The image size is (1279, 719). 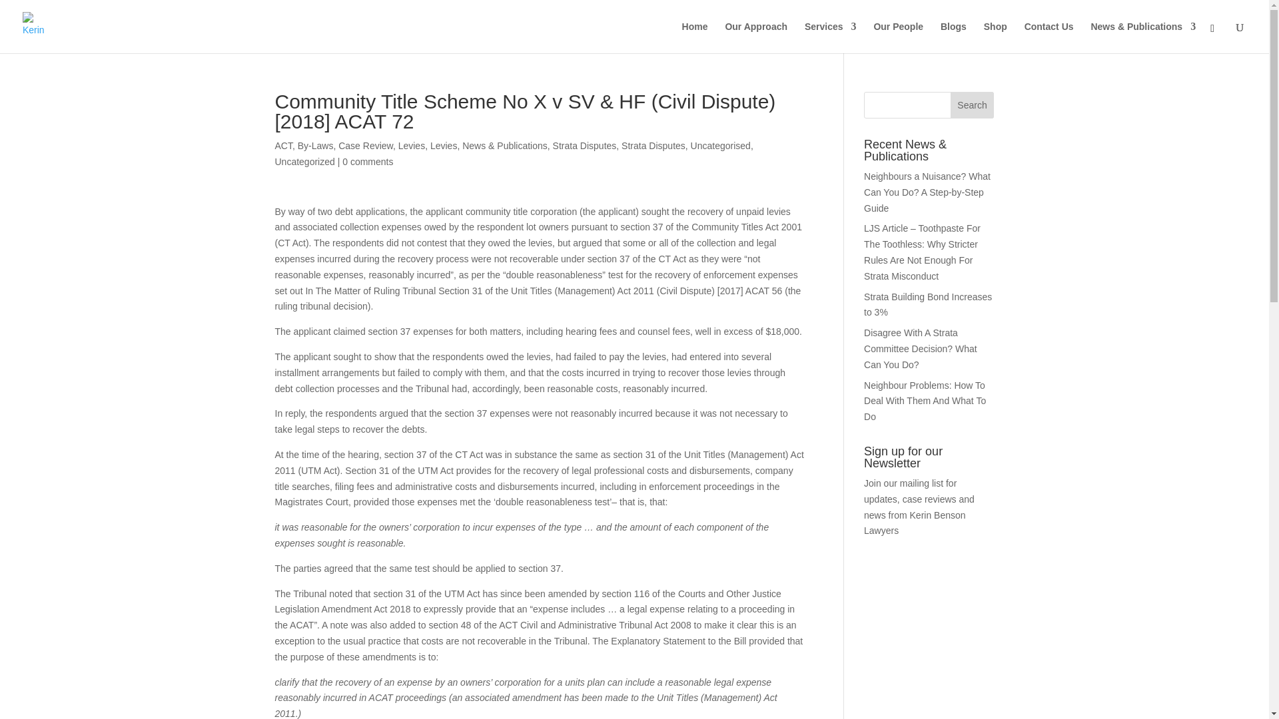 I want to click on Contact Us, so click(x=1049, y=37).